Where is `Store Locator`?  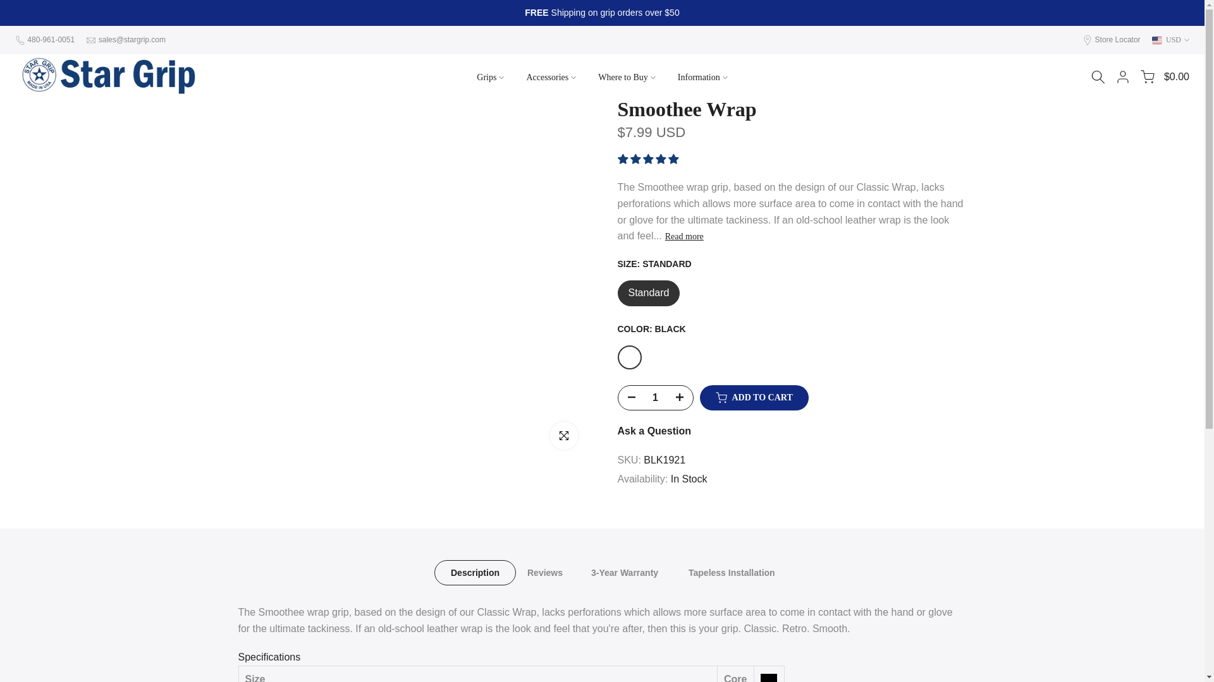 Store Locator is located at coordinates (1118, 40).